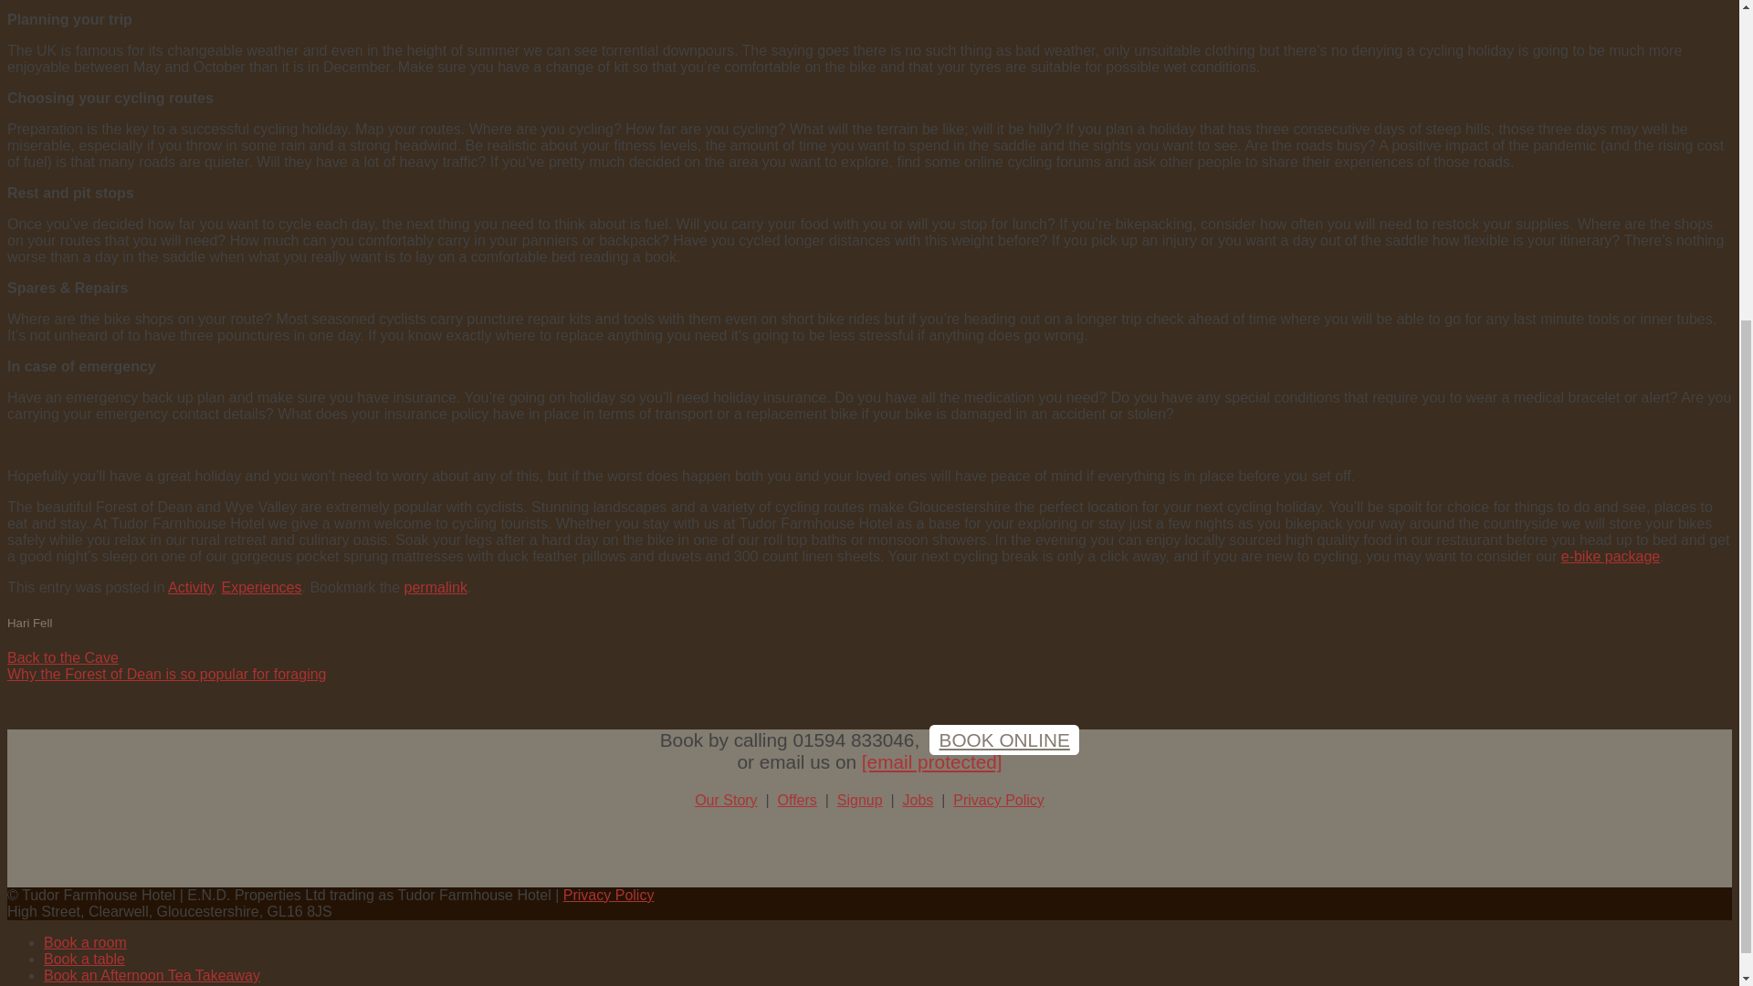 The height and width of the screenshot is (986, 1753). Describe the element at coordinates (860, 800) in the screenshot. I see `Signup` at that location.